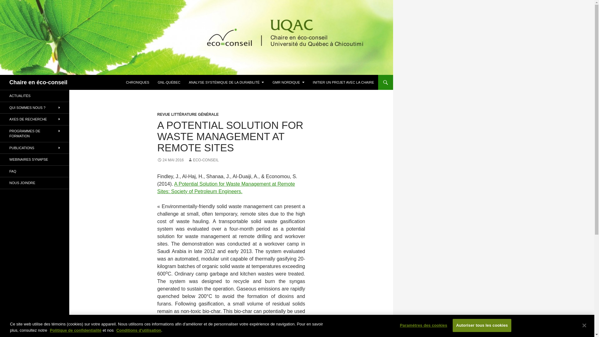  What do you see at coordinates (35, 119) in the screenshot?
I see `AXES DE RECHERCHE` at bounding box center [35, 119].